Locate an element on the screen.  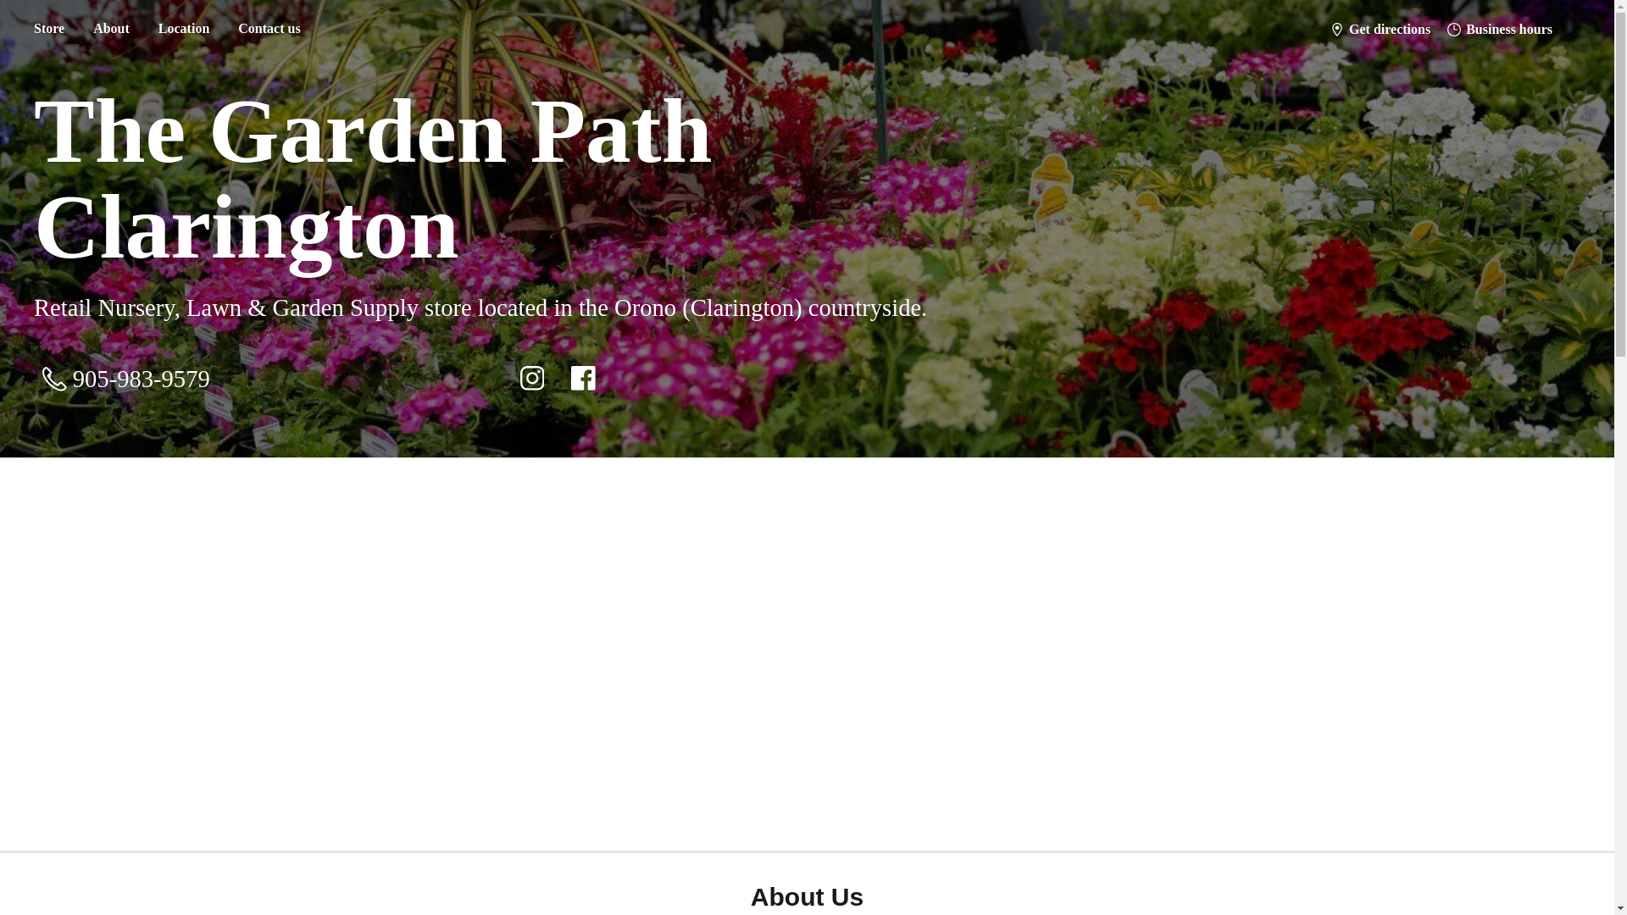
Get directions is located at coordinates (1380, 29).